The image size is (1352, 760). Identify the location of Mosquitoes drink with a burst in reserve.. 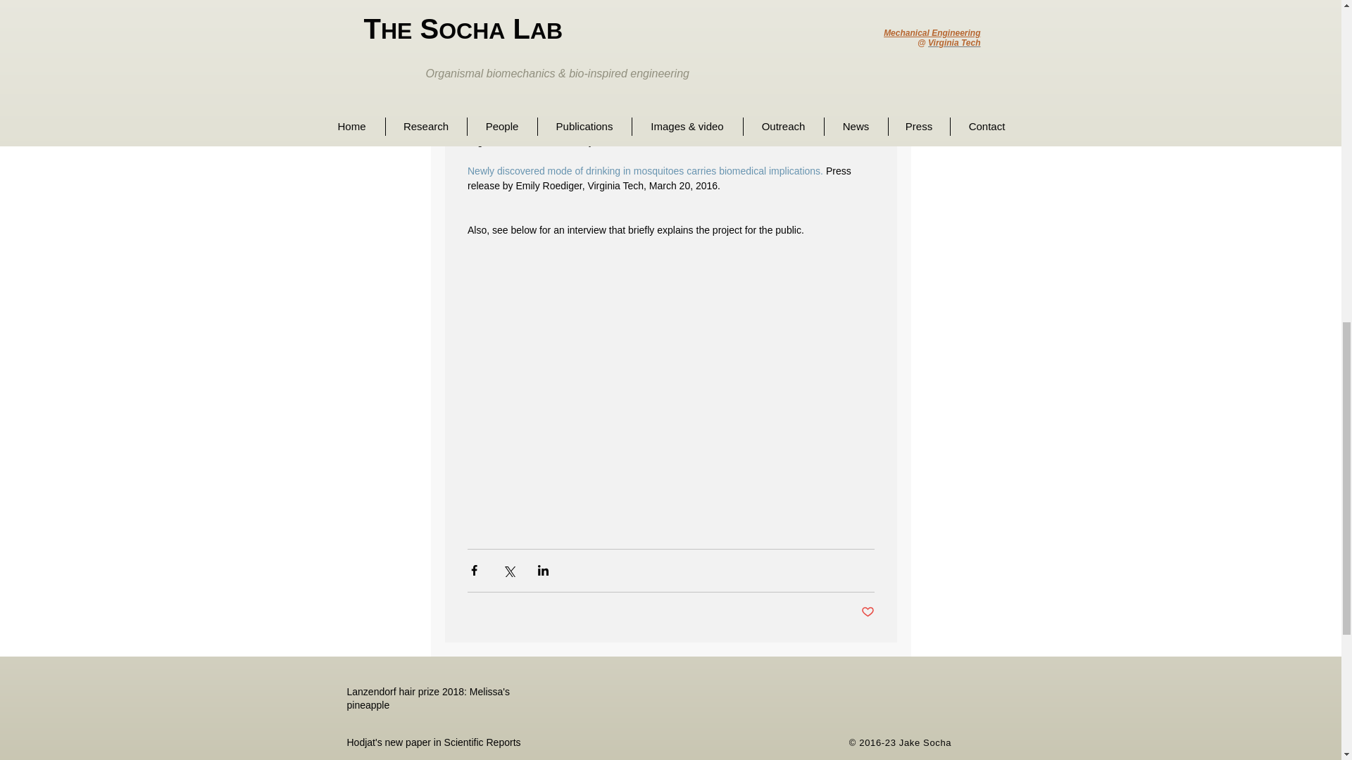
(556, 126).